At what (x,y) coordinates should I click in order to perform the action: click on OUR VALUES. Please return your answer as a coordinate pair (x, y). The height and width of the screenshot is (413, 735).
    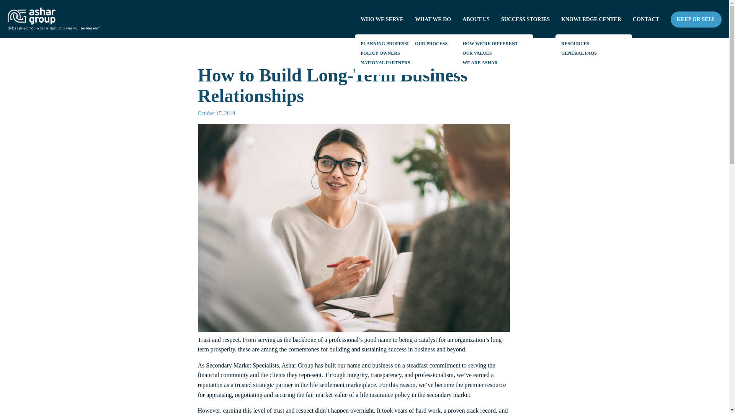
    Looking at the image, I should click on (477, 54).